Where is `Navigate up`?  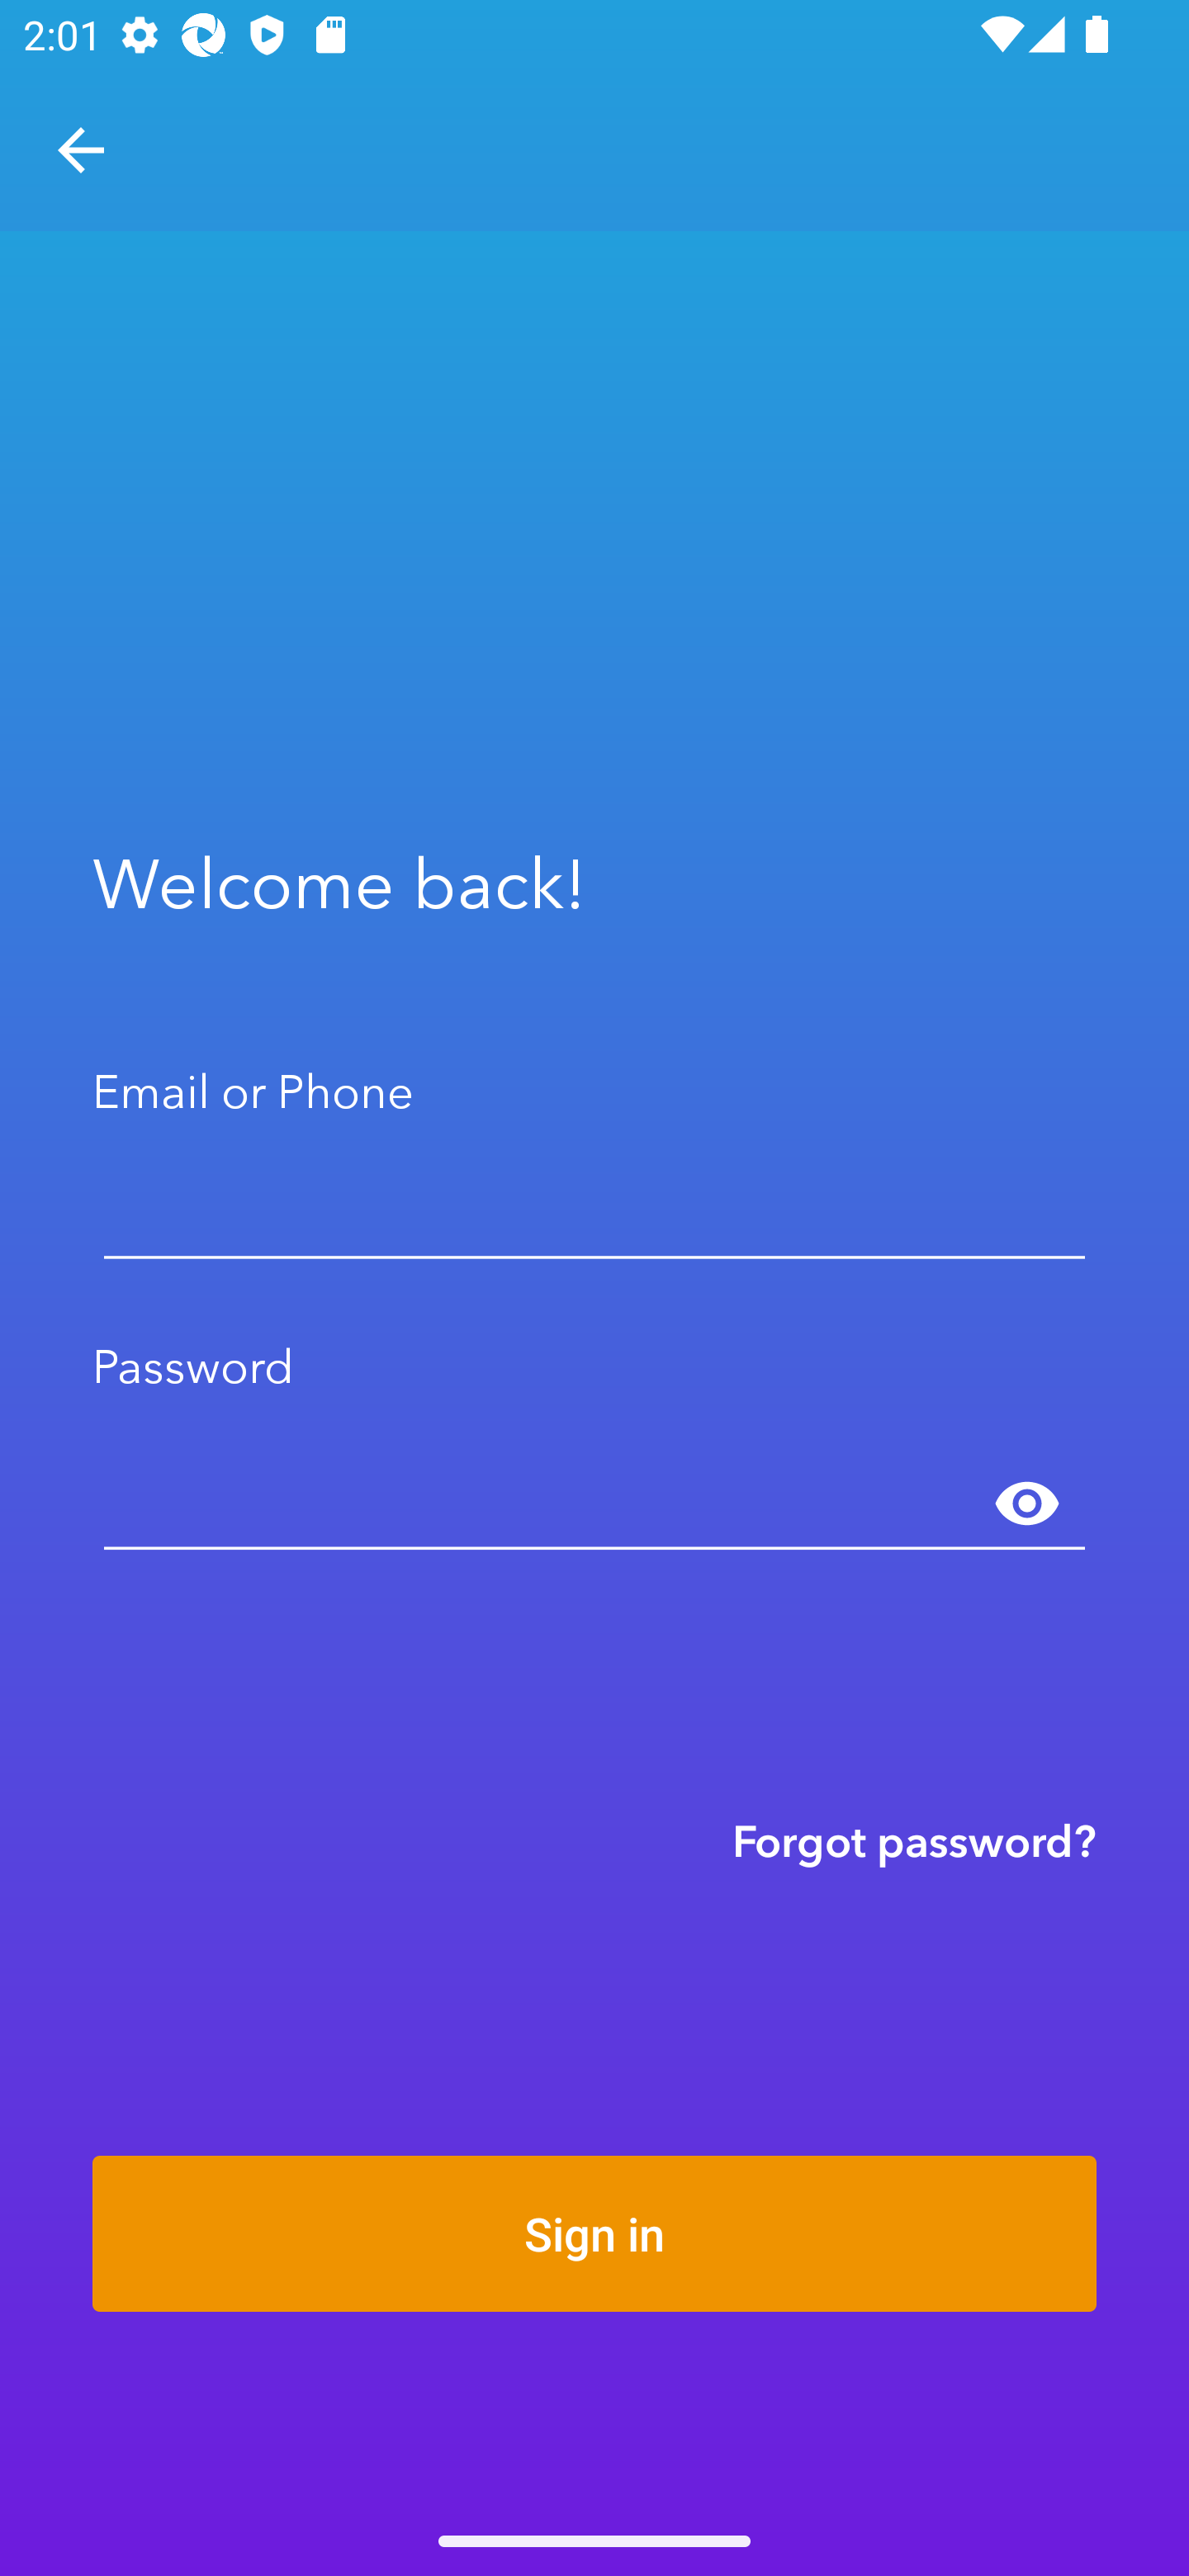 Navigate up is located at coordinates (81, 150).